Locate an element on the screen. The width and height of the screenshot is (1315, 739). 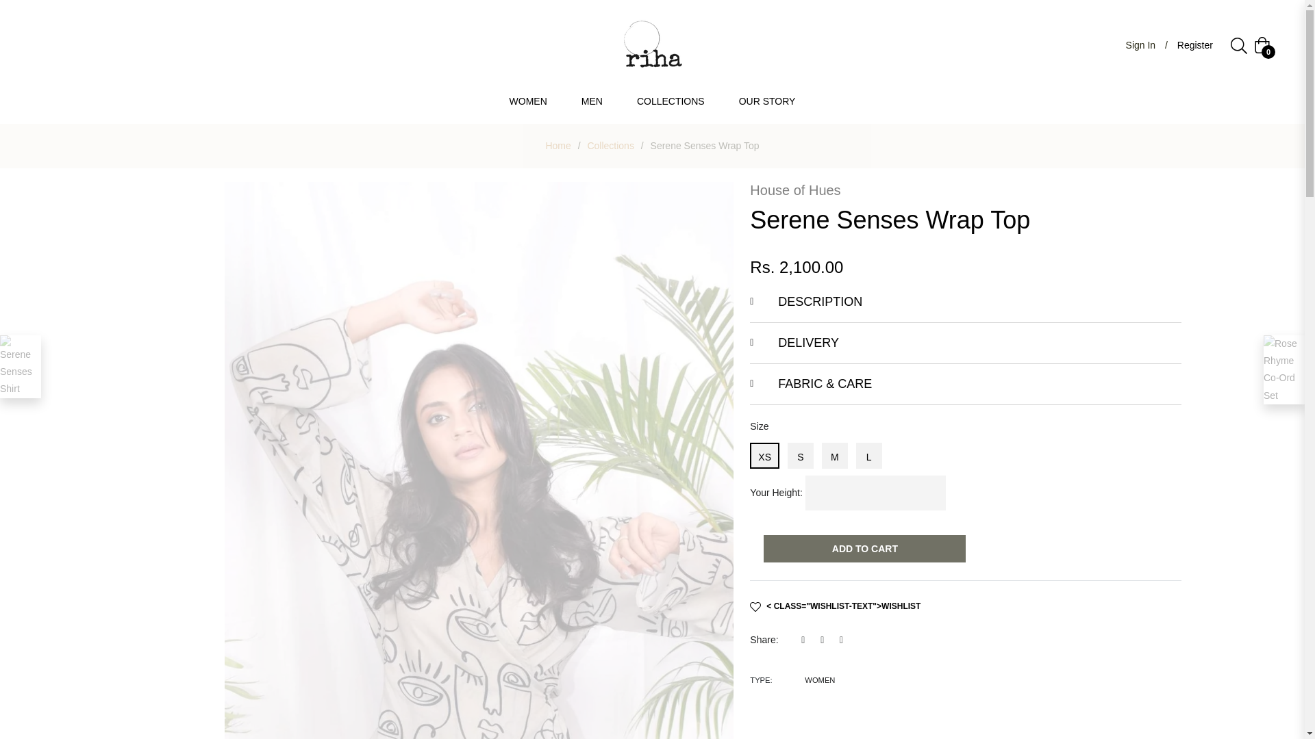
Home is located at coordinates (558, 145).